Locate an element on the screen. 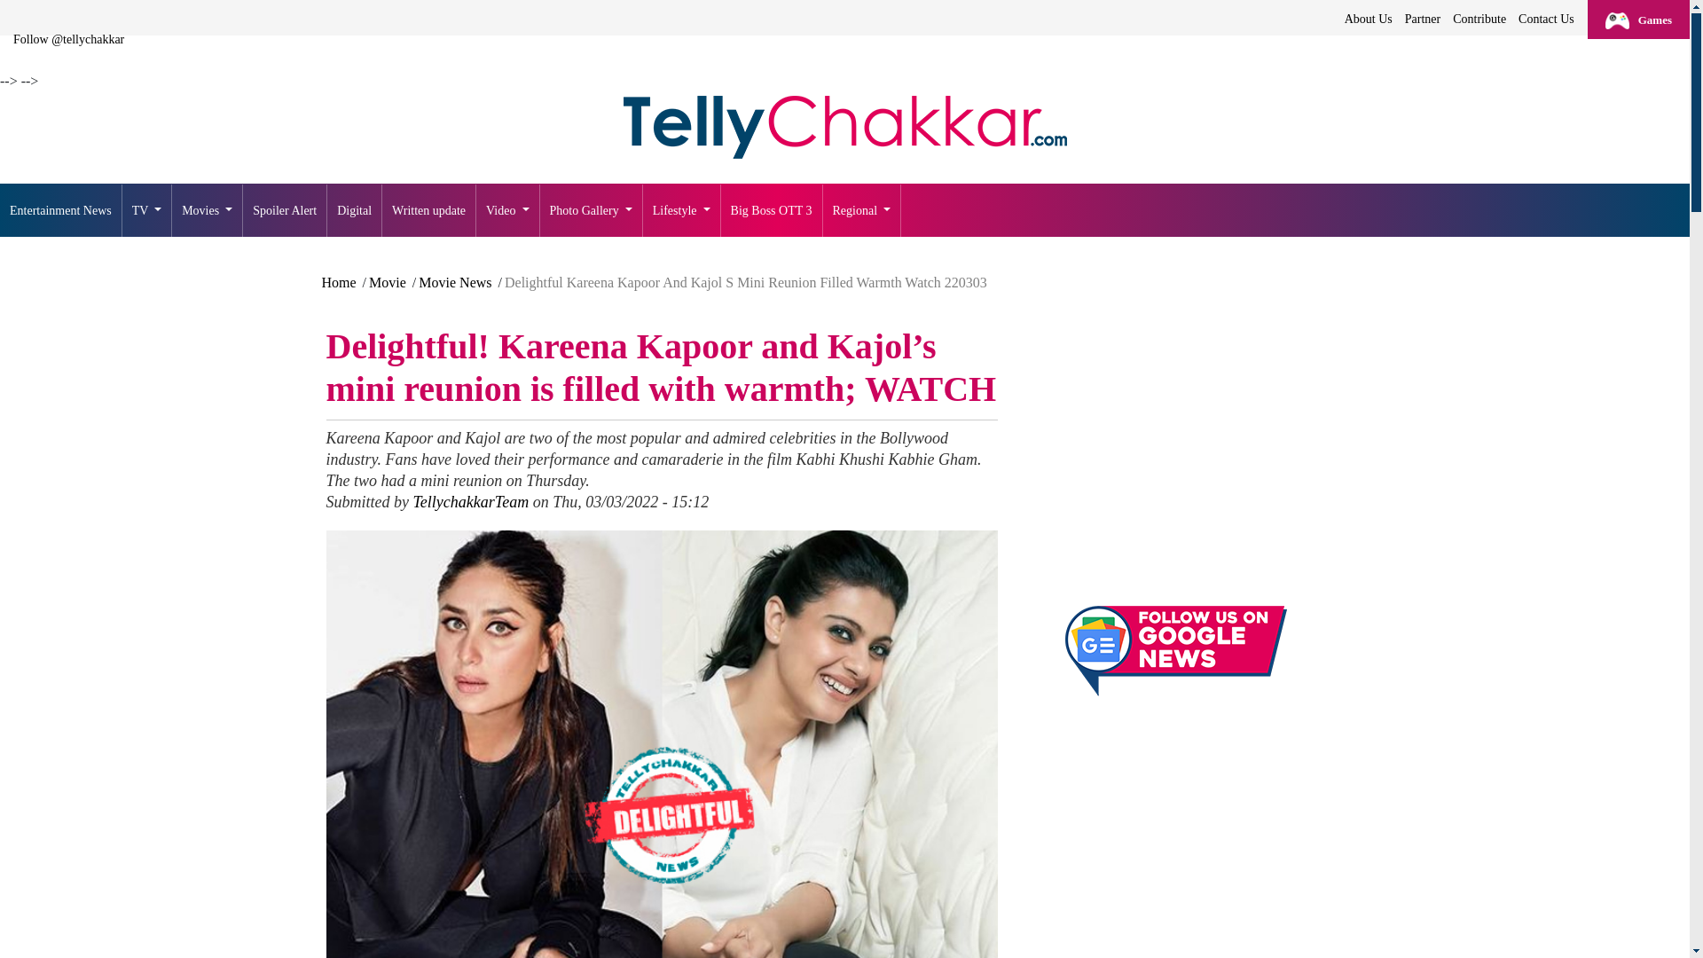  Return to the front Page is located at coordinates (61, 210).